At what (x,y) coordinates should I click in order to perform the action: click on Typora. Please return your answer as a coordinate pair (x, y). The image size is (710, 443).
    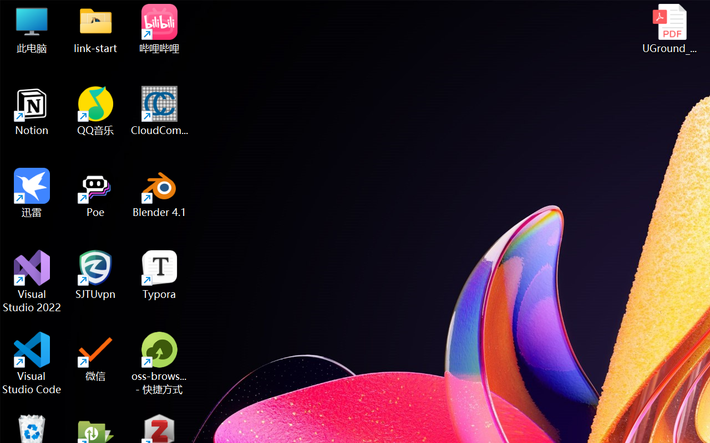
    Looking at the image, I should click on (160, 275).